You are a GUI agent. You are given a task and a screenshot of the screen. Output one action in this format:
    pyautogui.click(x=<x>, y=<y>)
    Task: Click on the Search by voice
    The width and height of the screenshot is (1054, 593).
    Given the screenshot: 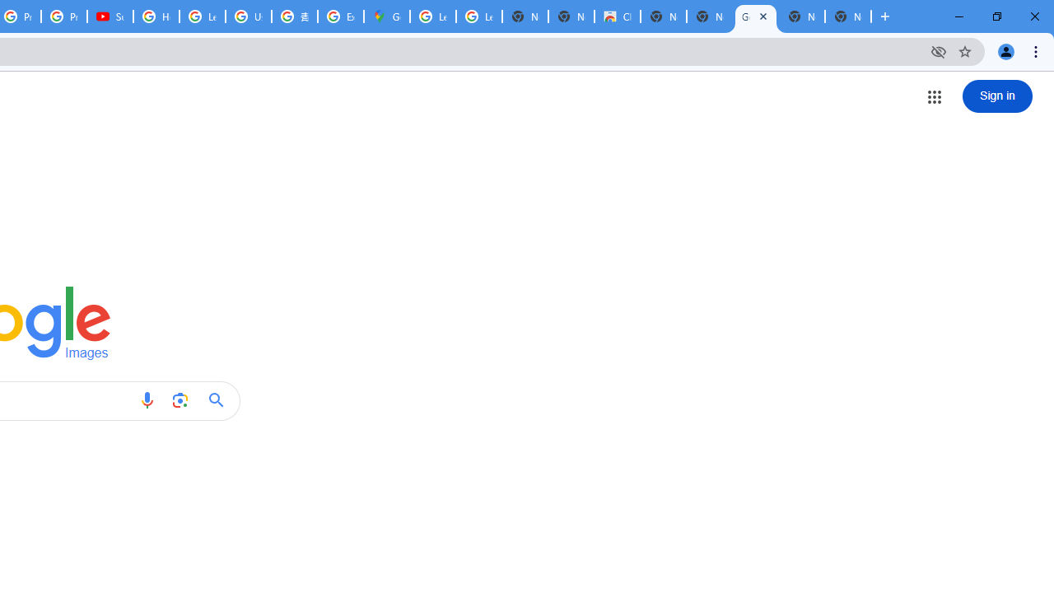 What is the action you would take?
    pyautogui.click(x=147, y=400)
    